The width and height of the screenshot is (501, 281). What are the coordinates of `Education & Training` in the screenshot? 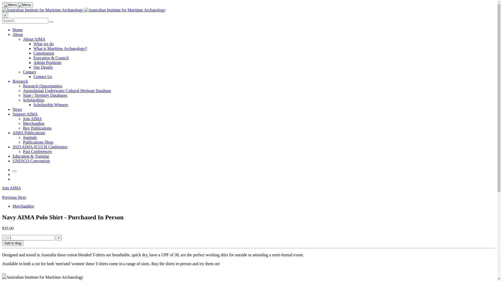 It's located at (31, 156).